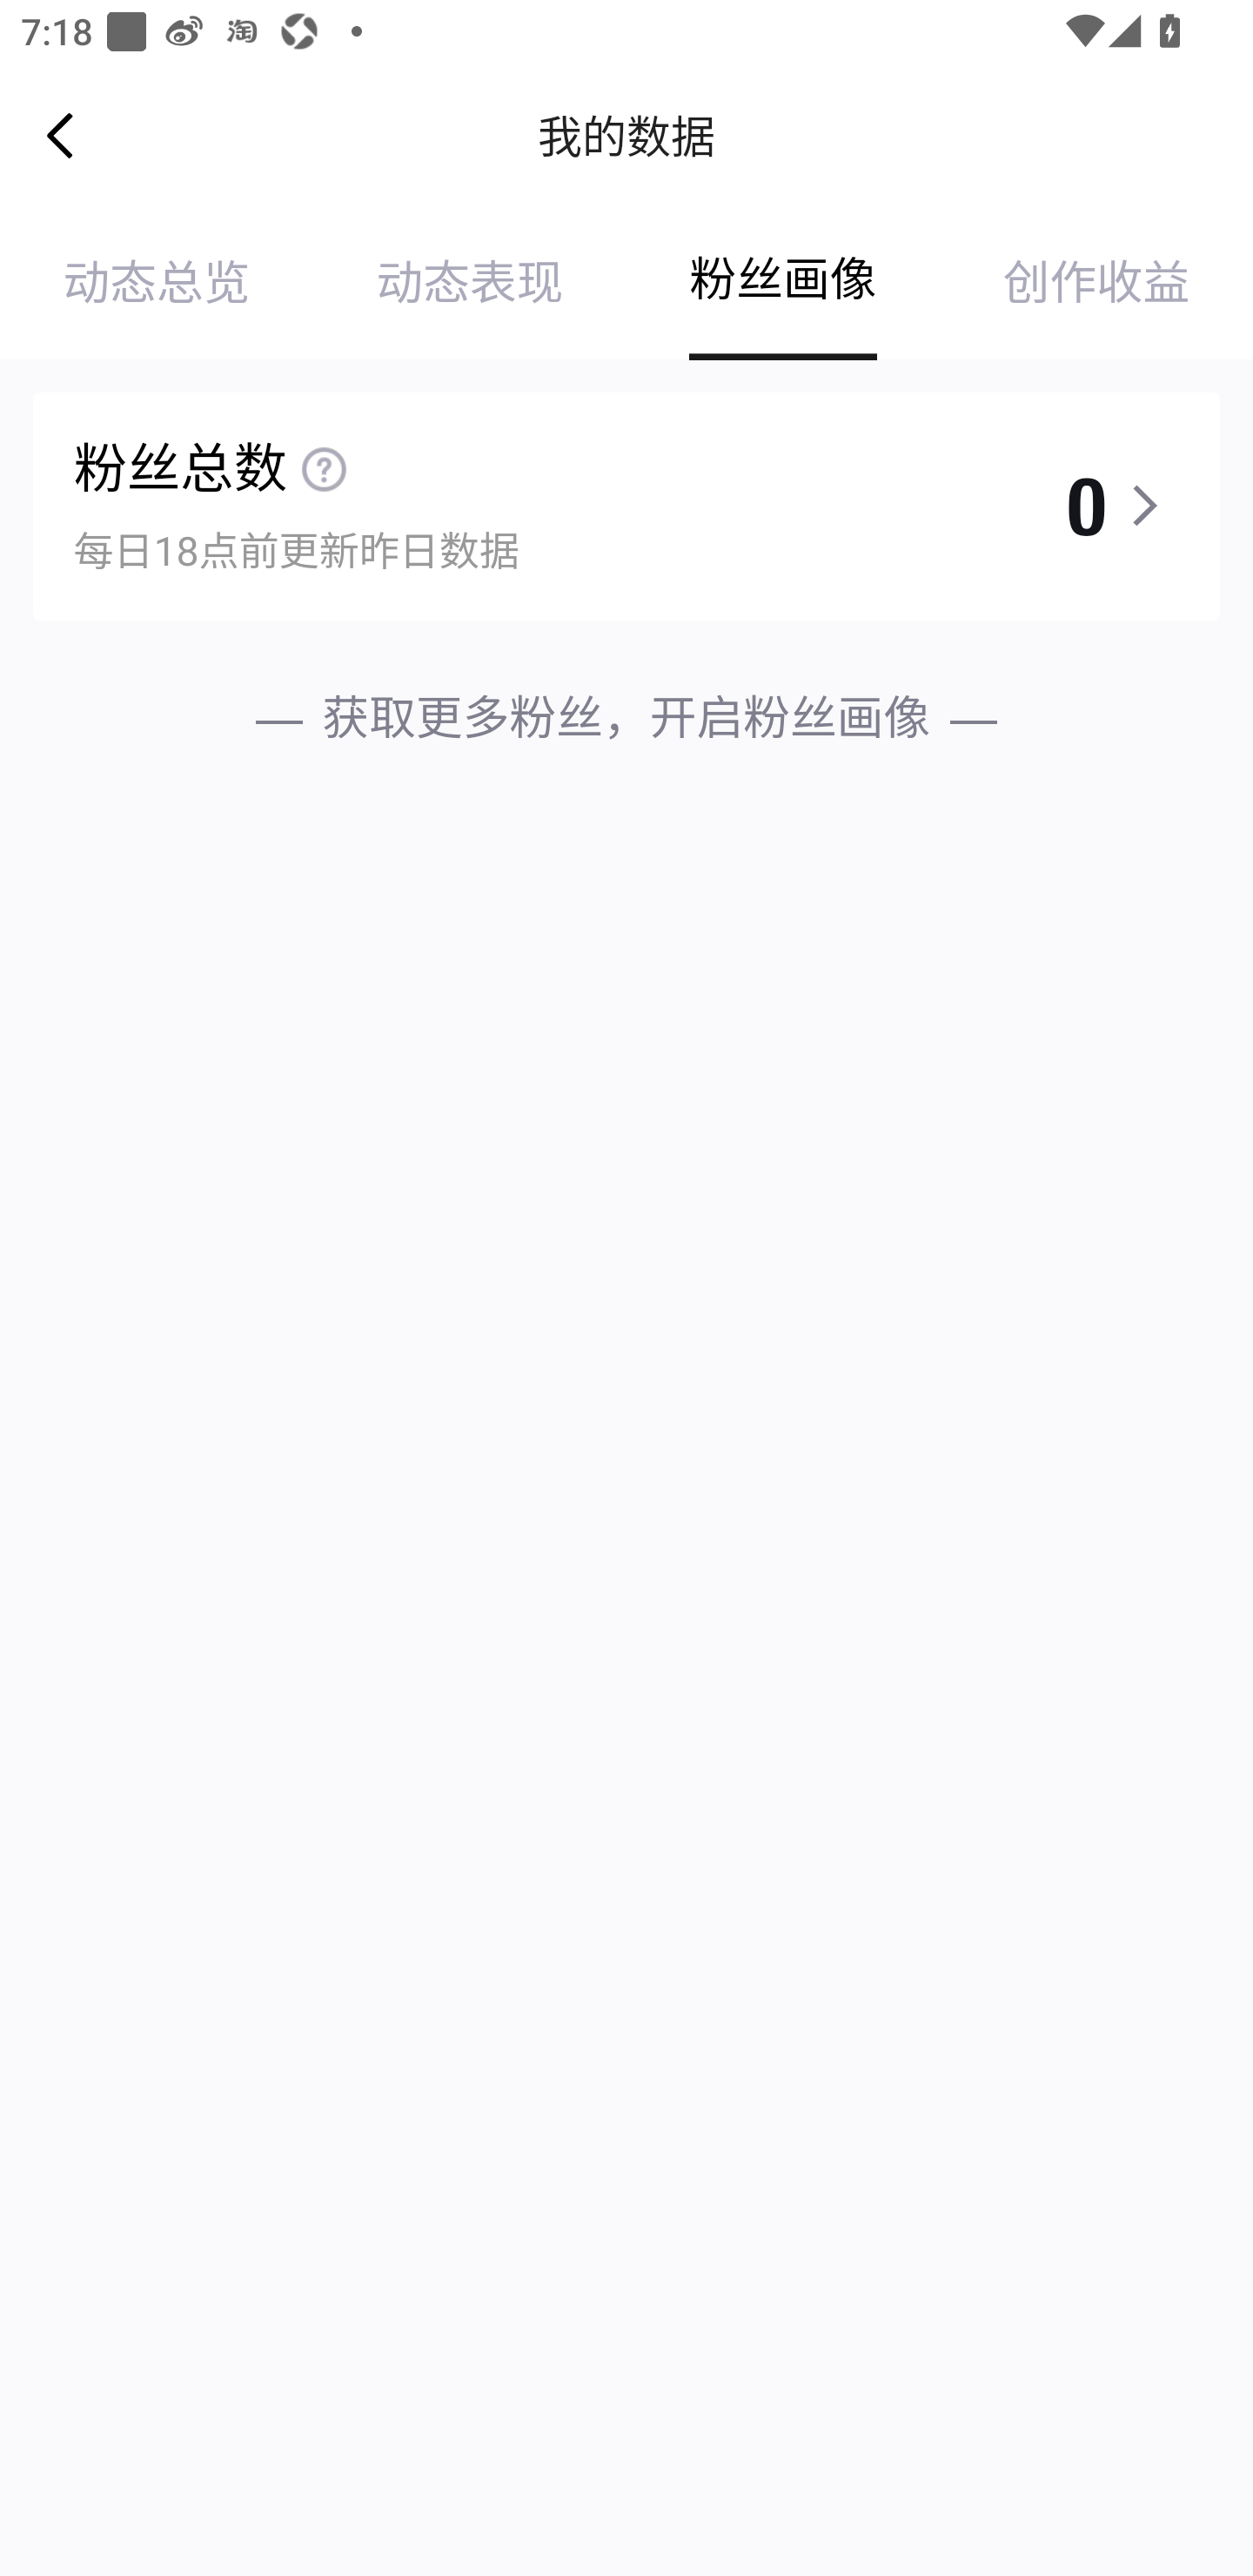  What do you see at coordinates (157, 284) in the screenshot?
I see `动态总览` at bounding box center [157, 284].